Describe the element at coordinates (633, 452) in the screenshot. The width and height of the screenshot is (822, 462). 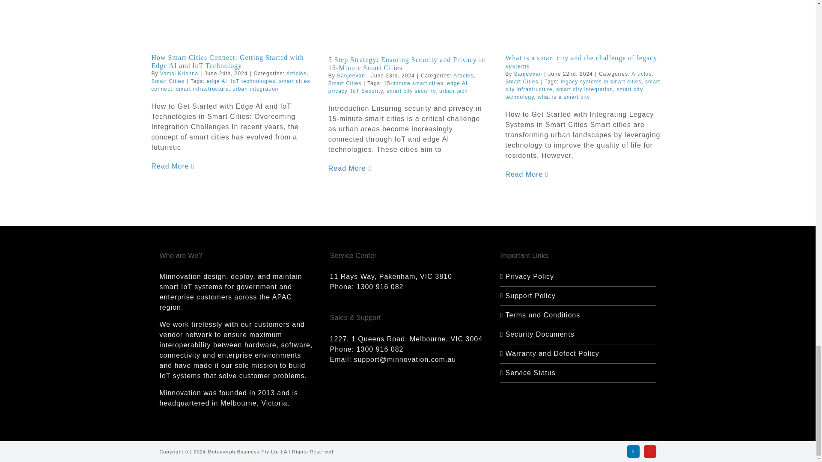
I see `LinkedIn` at that location.